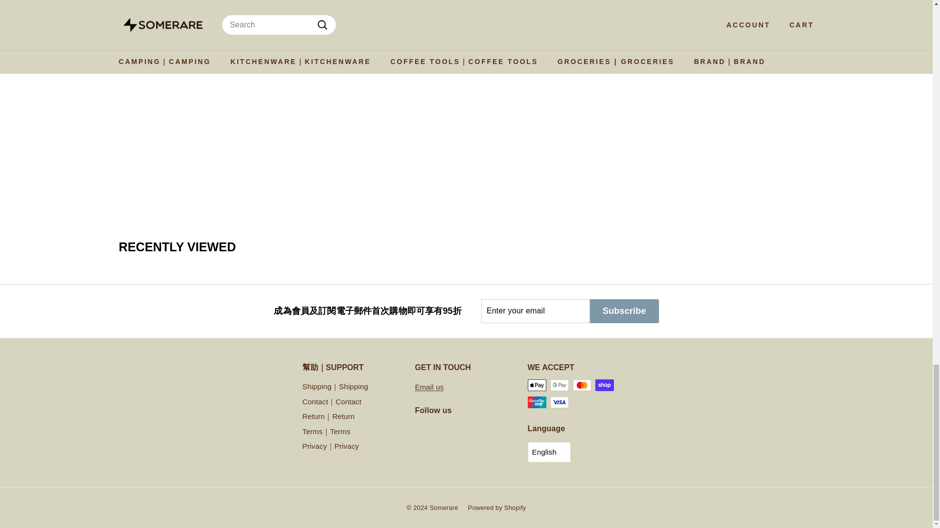  What do you see at coordinates (559, 385) in the screenshot?
I see `Google Pay` at bounding box center [559, 385].